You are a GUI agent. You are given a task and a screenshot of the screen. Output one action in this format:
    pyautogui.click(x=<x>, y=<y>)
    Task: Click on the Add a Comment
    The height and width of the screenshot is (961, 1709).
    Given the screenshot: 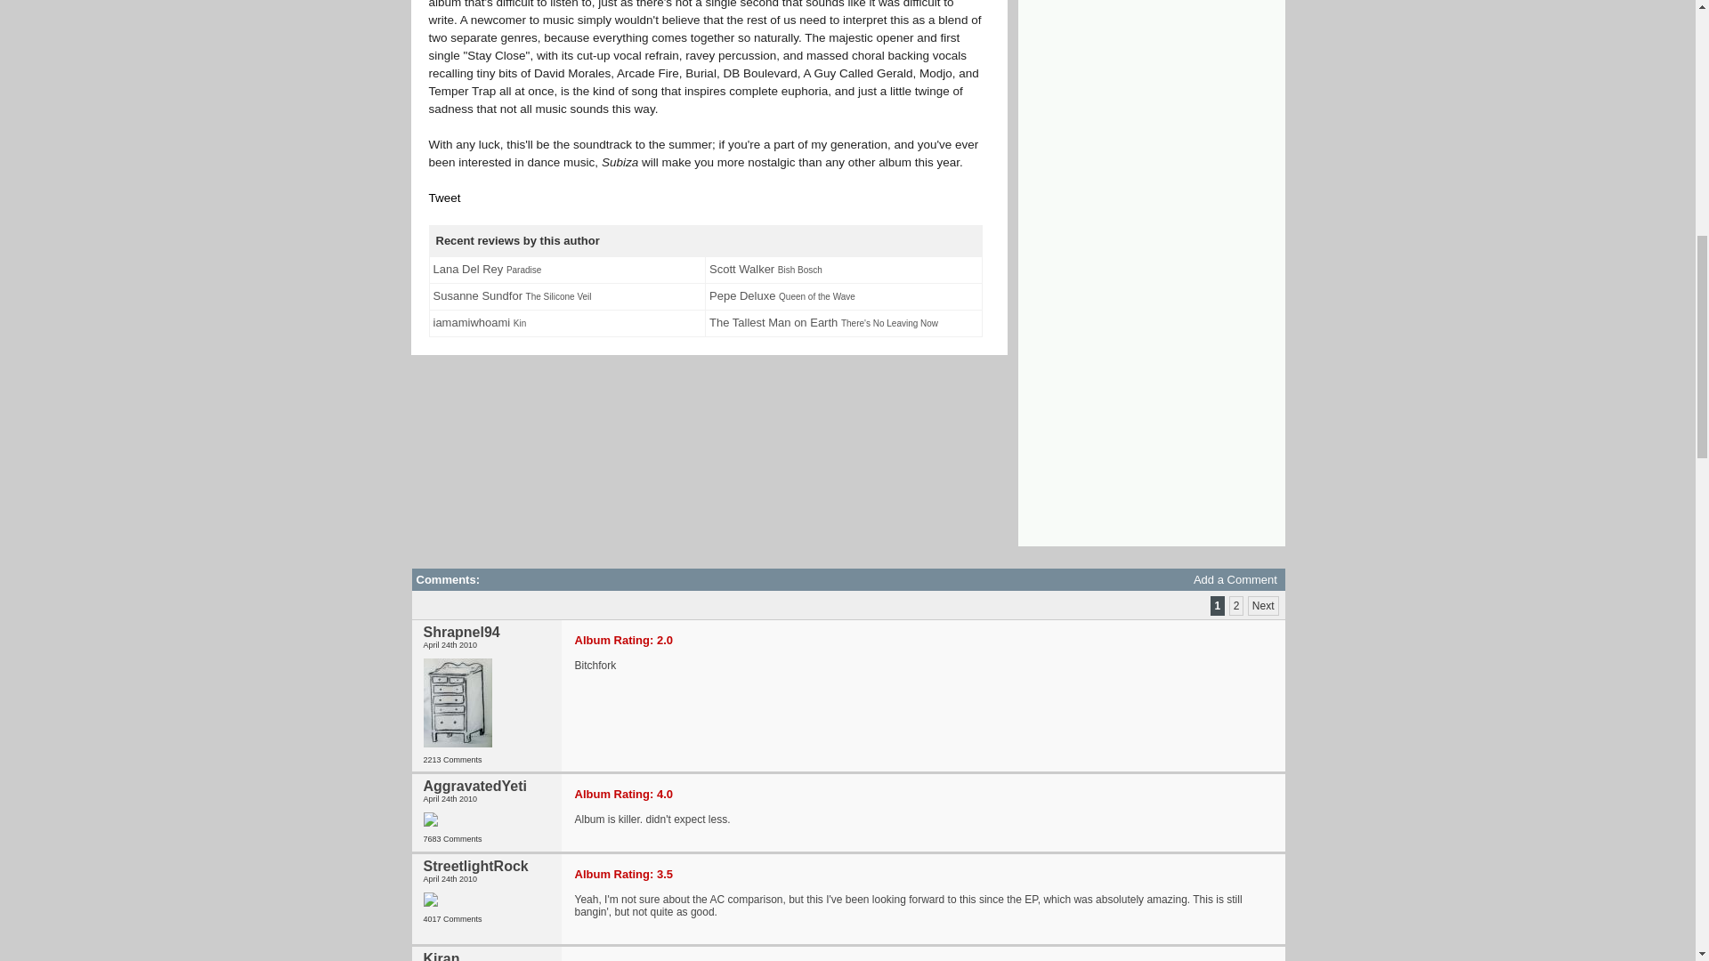 What is the action you would take?
    pyautogui.click(x=1235, y=578)
    